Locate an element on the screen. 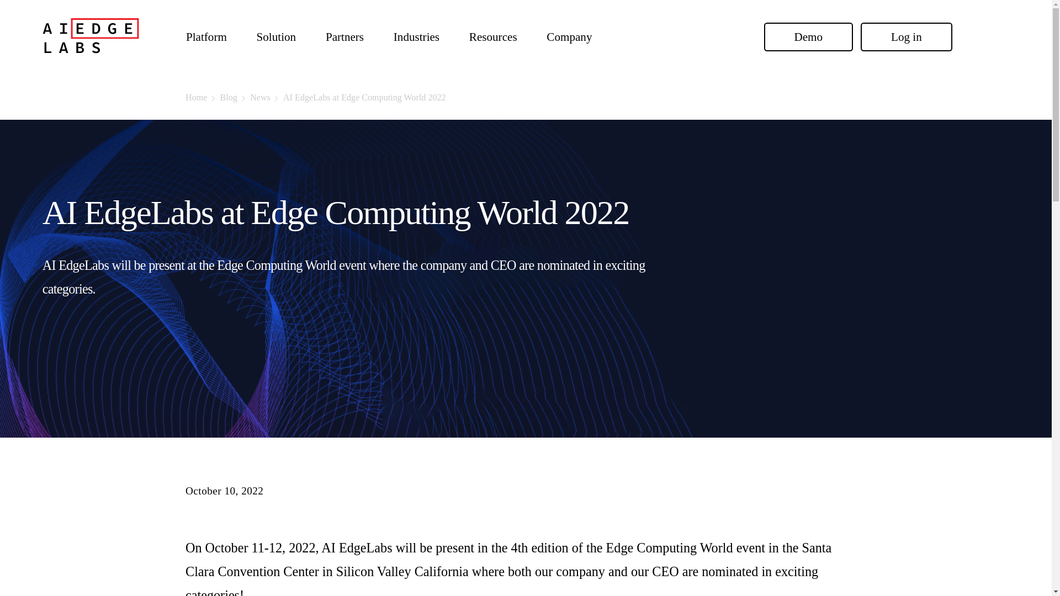 The height and width of the screenshot is (596, 1060). Demo is located at coordinates (808, 36).